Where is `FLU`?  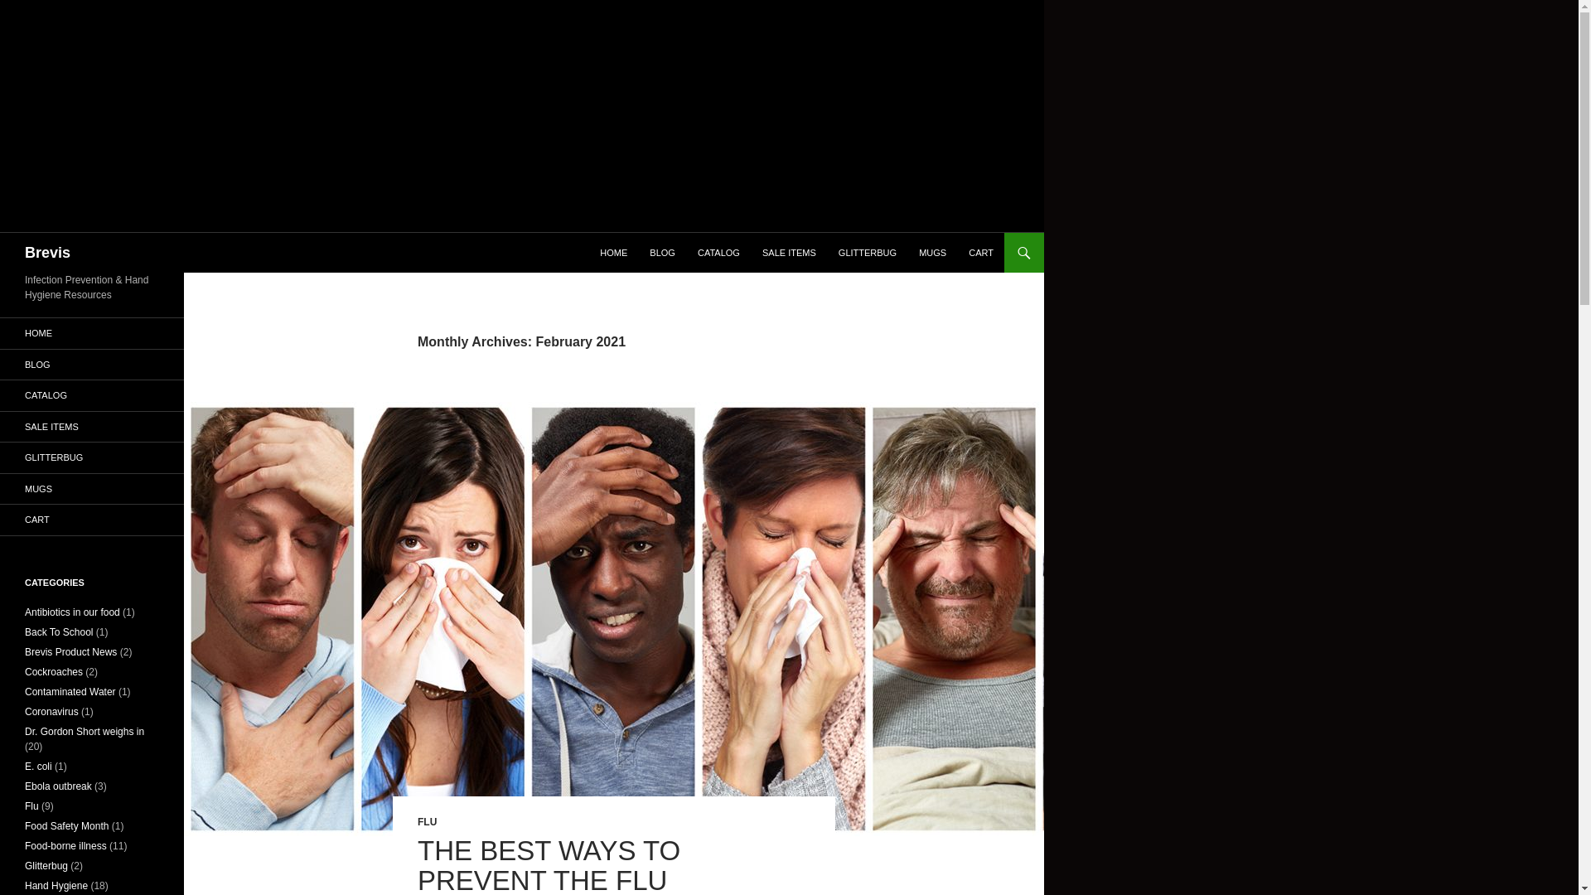 FLU is located at coordinates (426, 822).